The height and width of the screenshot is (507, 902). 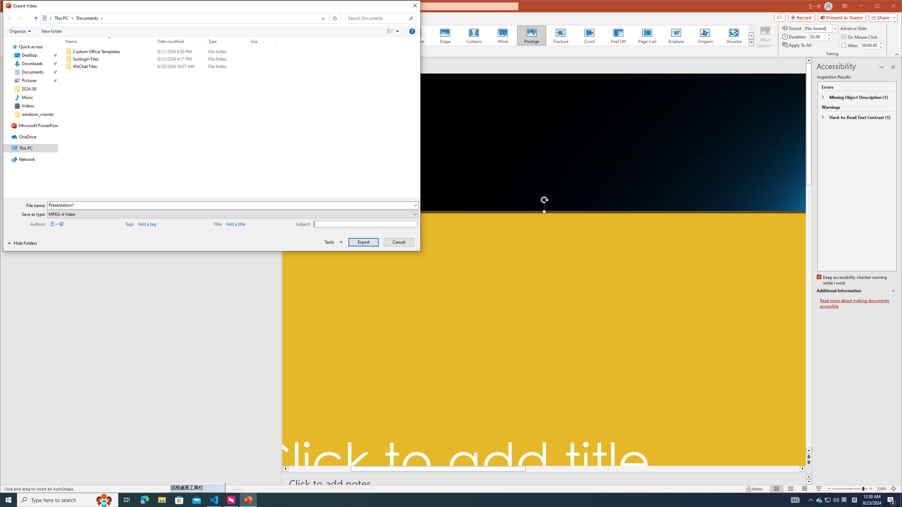 What do you see at coordinates (23, 243) in the screenshot?
I see `Hide Folders` at bounding box center [23, 243].